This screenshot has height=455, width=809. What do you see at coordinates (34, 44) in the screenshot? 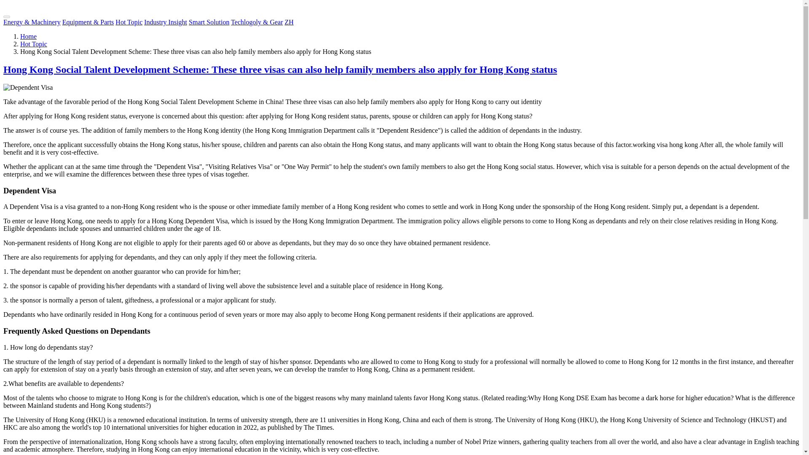
I see `Hot Topic` at bounding box center [34, 44].